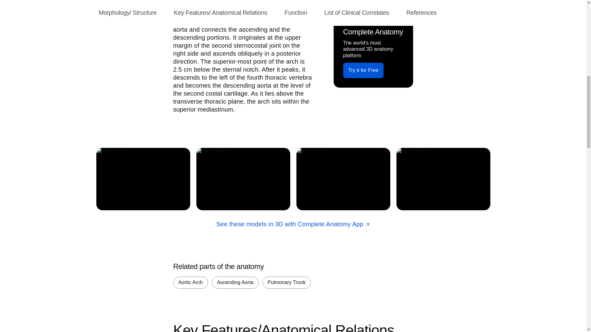 The image size is (591, 332). What do you see at coordinates (363, 70) in the screenshot?
I see `Try it for Free` at bounding box center [363, 70].